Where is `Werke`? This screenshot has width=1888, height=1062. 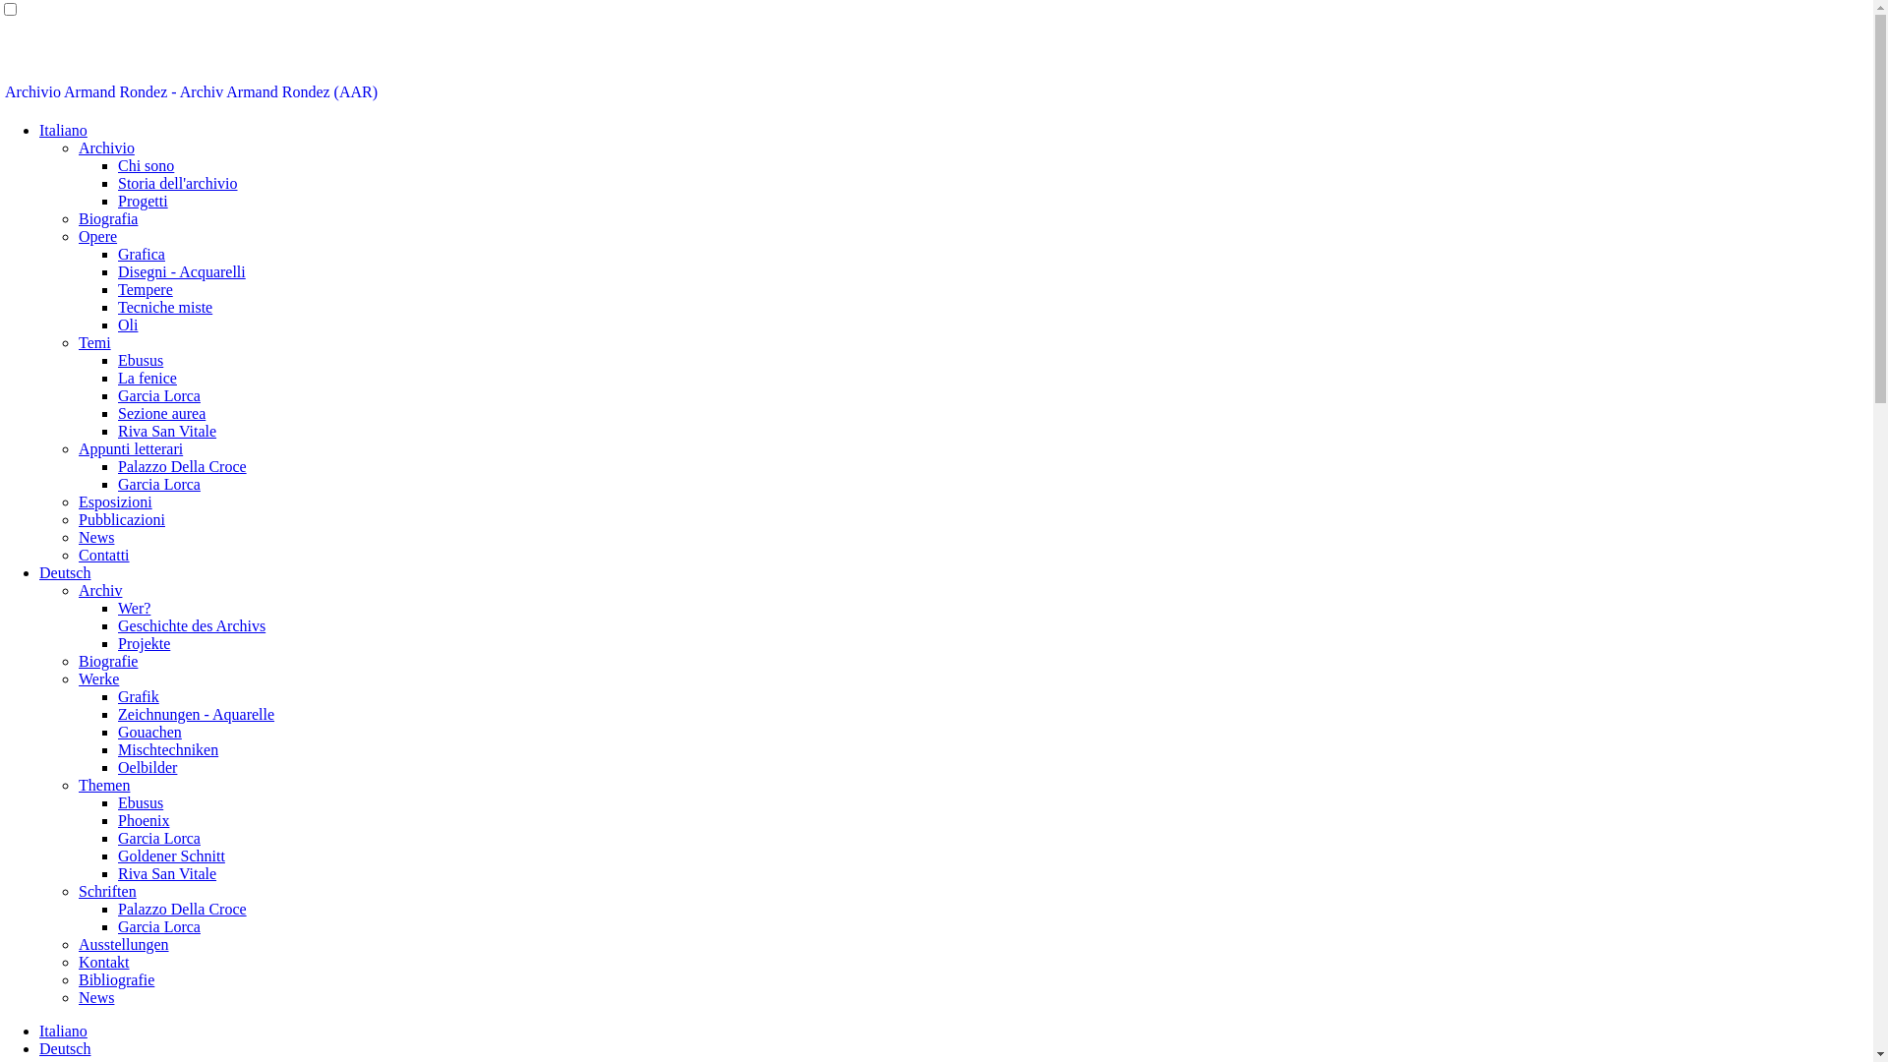 Werke is located at coordinates (98, 678).